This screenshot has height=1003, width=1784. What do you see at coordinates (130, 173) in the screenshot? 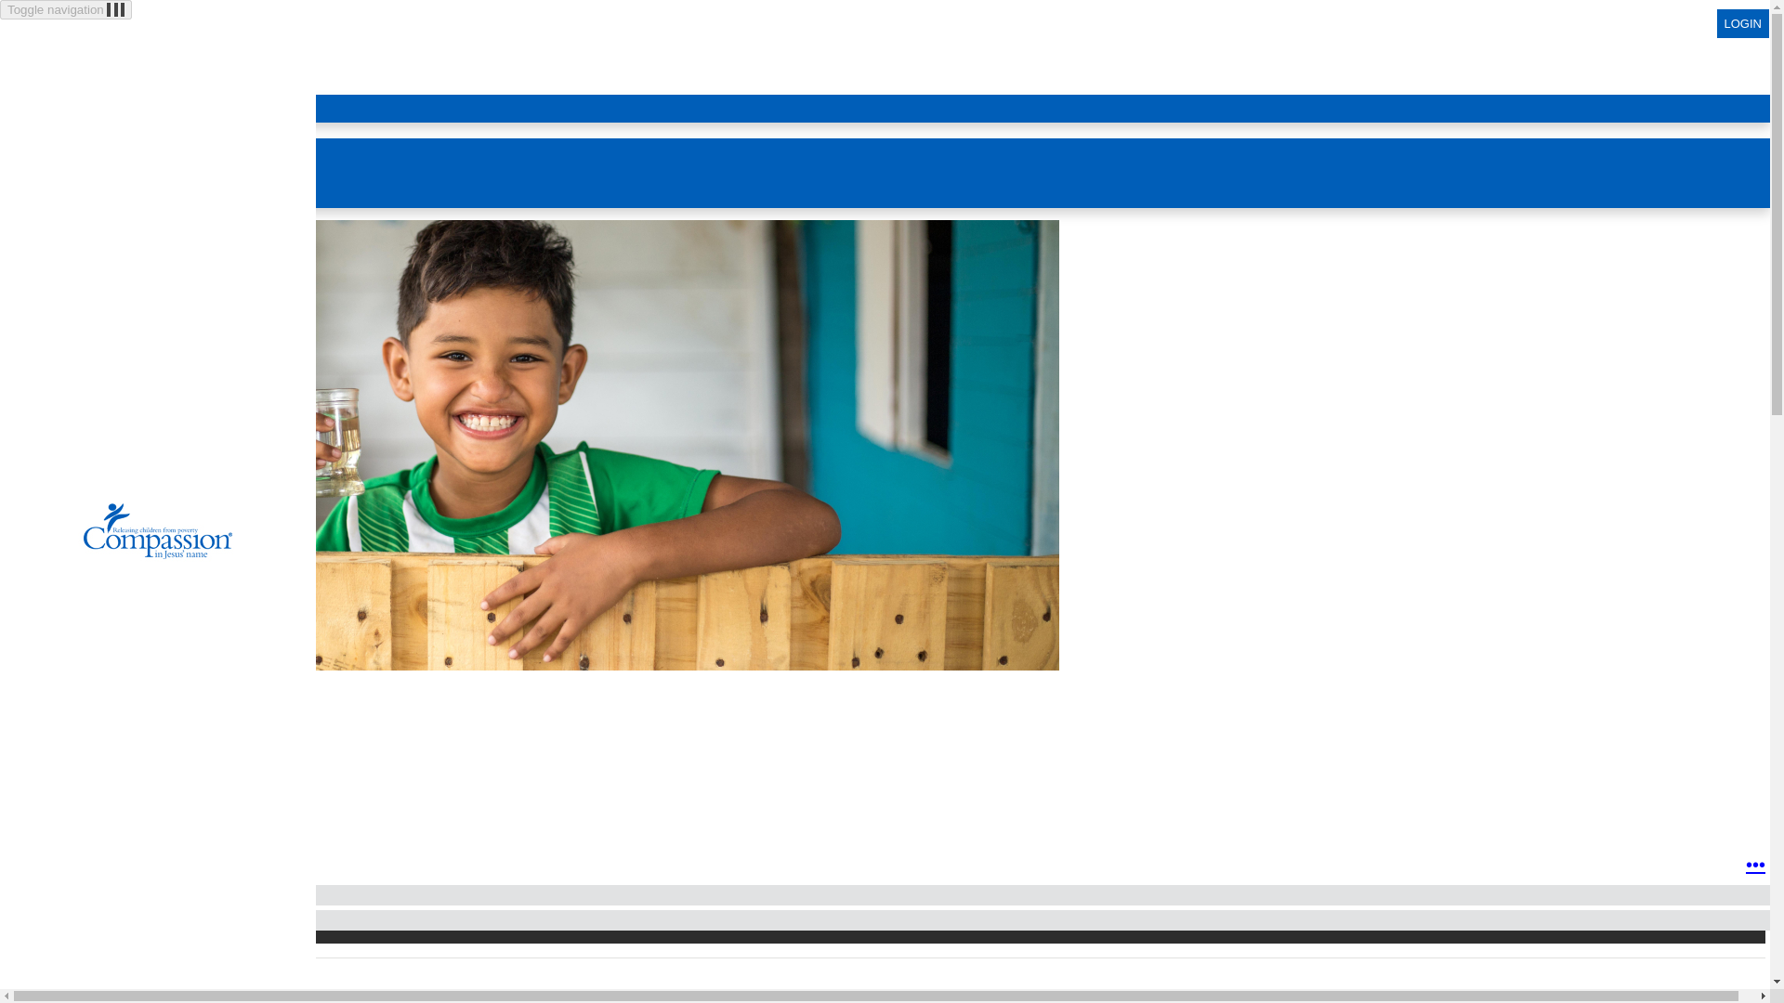
I see `Our Top Fundraisers` at bounding box center [130, 173].